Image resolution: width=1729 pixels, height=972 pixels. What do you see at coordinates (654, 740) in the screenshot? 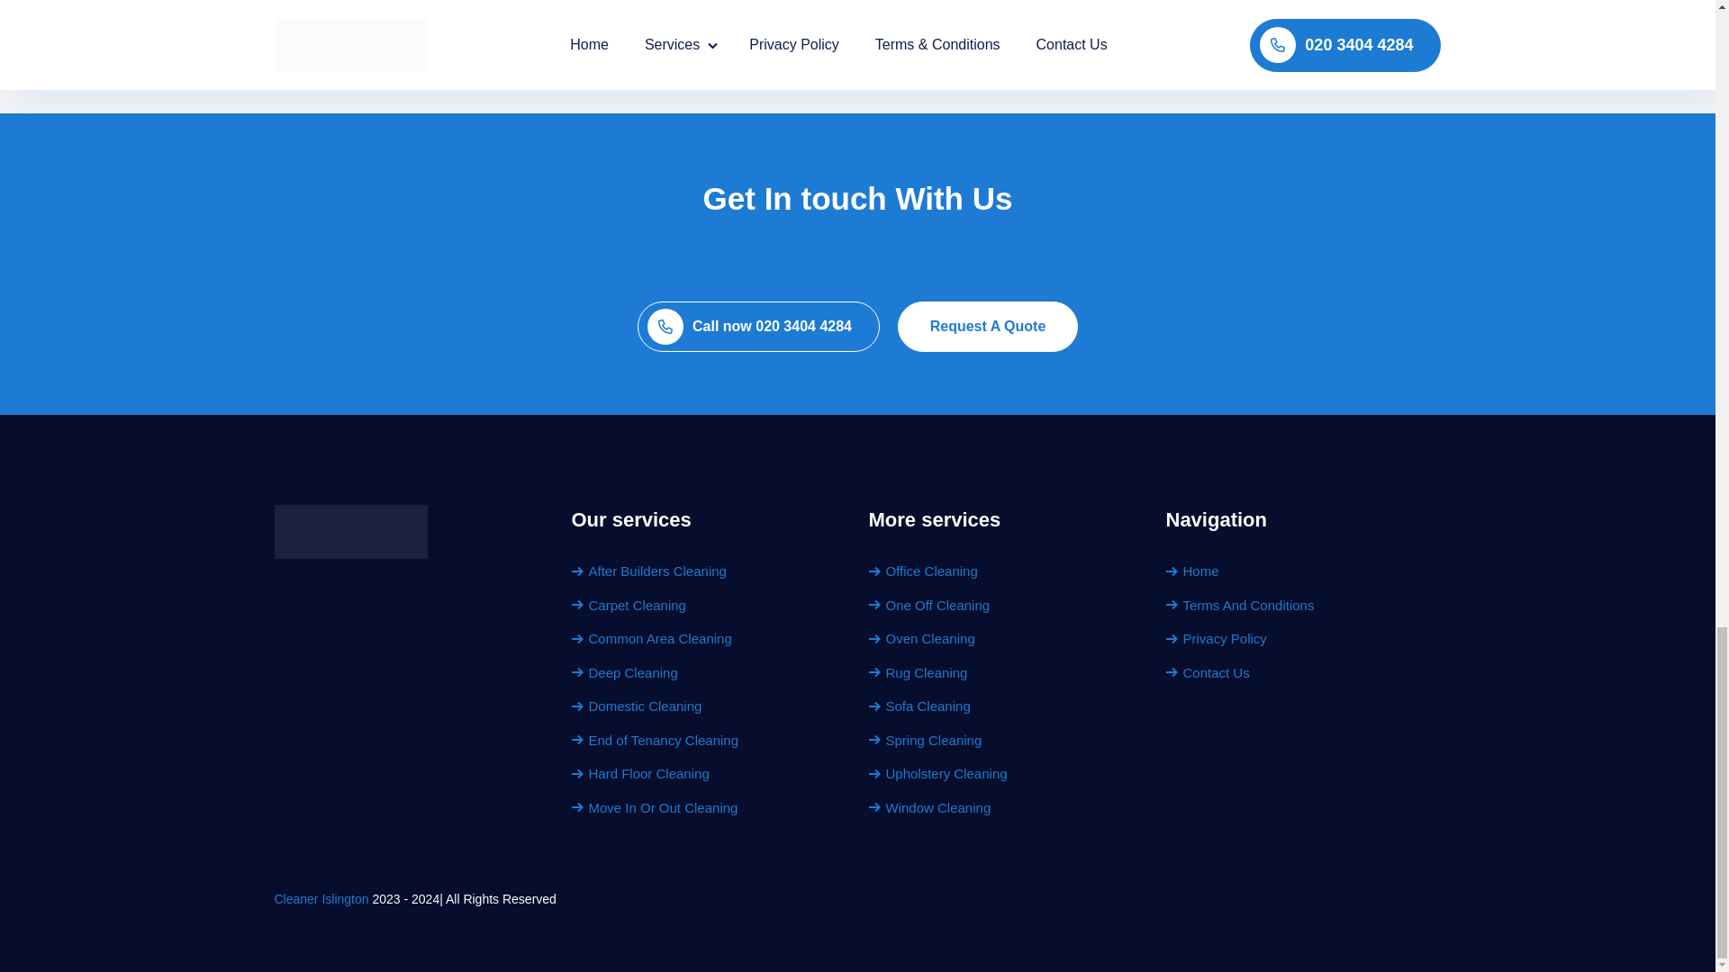
I see `End of Tenancy Cleaning` at bounding box center [654, 740].